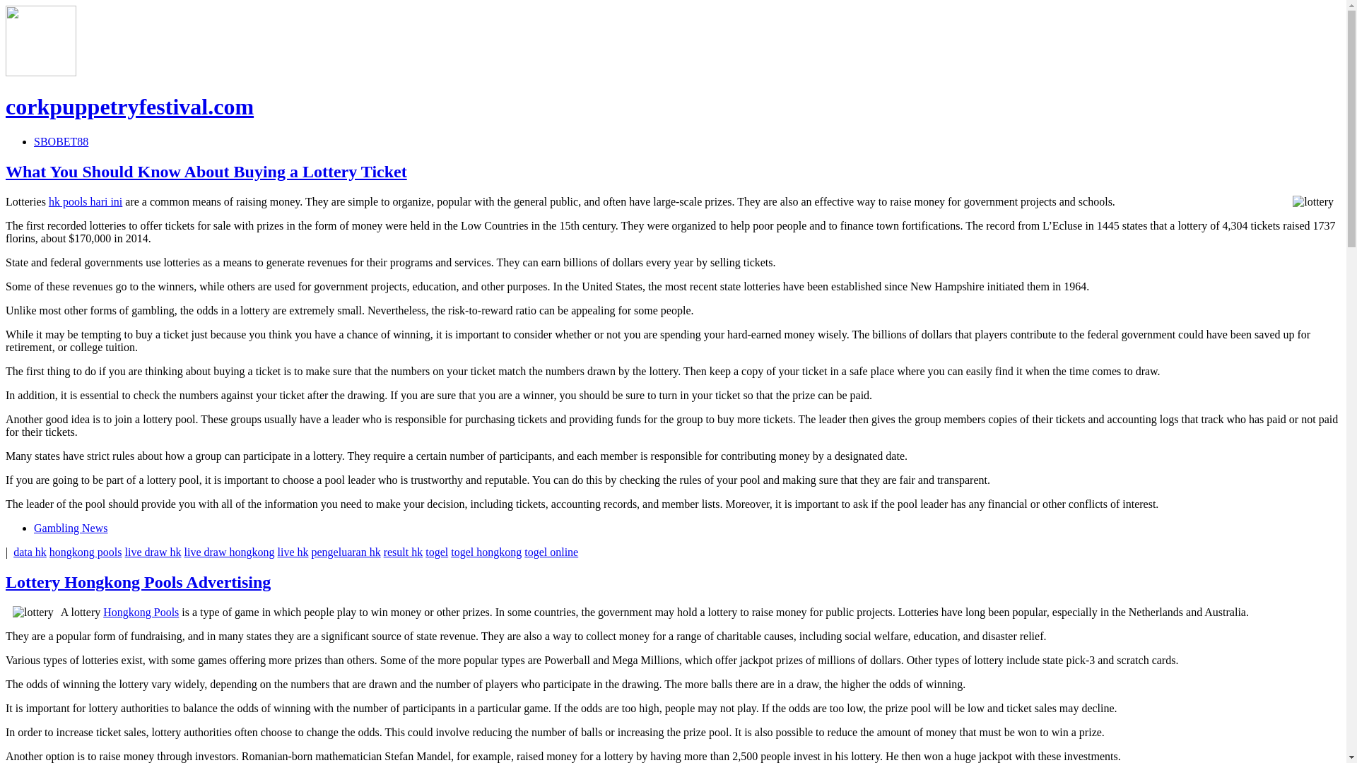 This screenshot has height=763, width=1357. Describe the element at coordinates (85, 201) in the screenshot. I see `hk pools hari ini` at that location.